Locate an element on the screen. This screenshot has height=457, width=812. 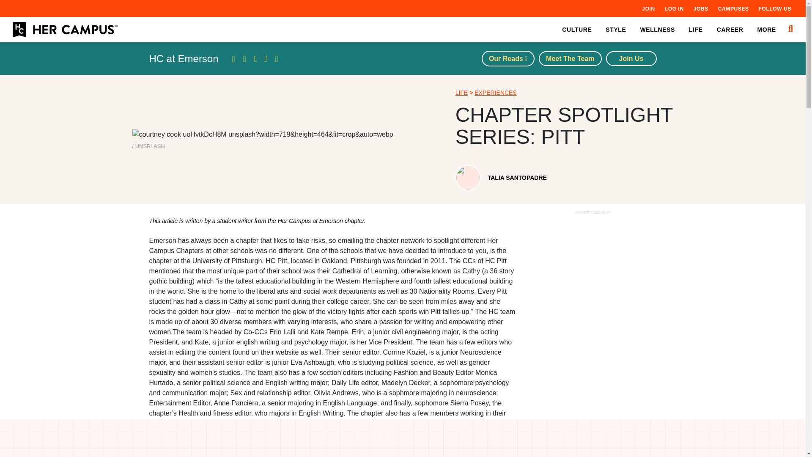
CAMPUSES is located at coordinates (733, 8).